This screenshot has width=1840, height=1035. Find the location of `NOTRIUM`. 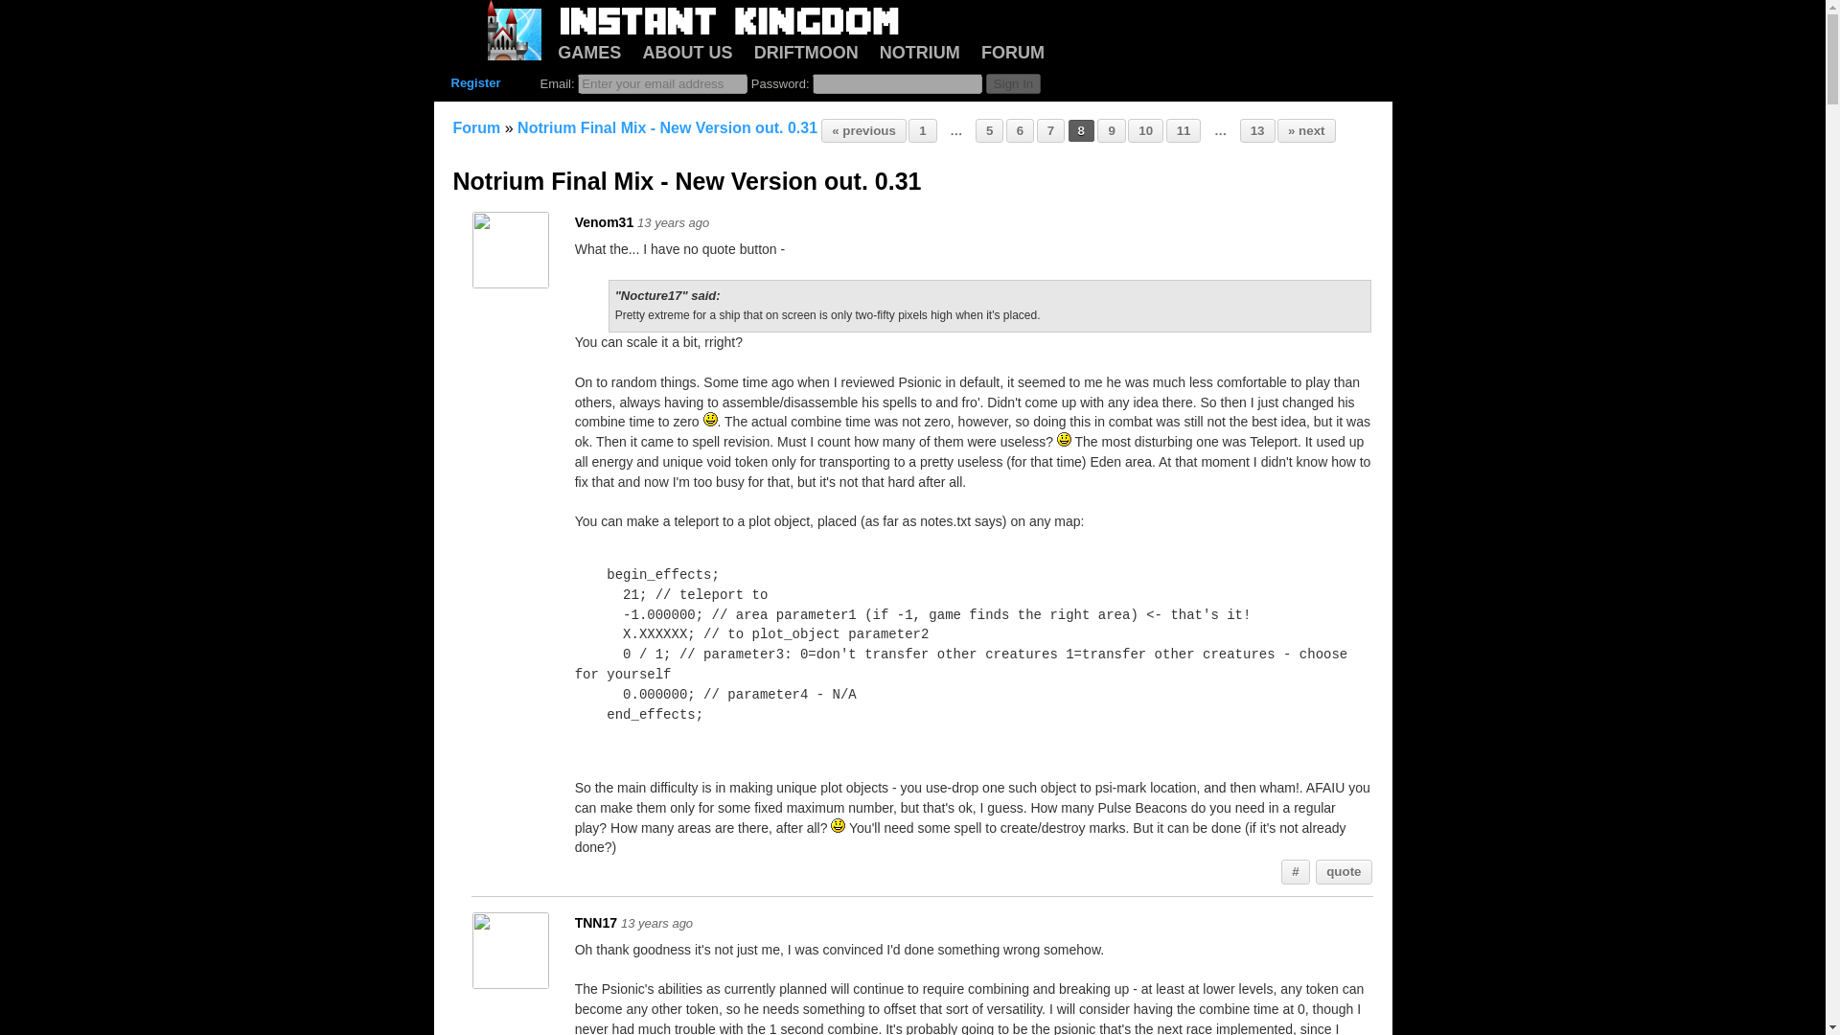

NOTRIUM is located at coordinates (920, 52).